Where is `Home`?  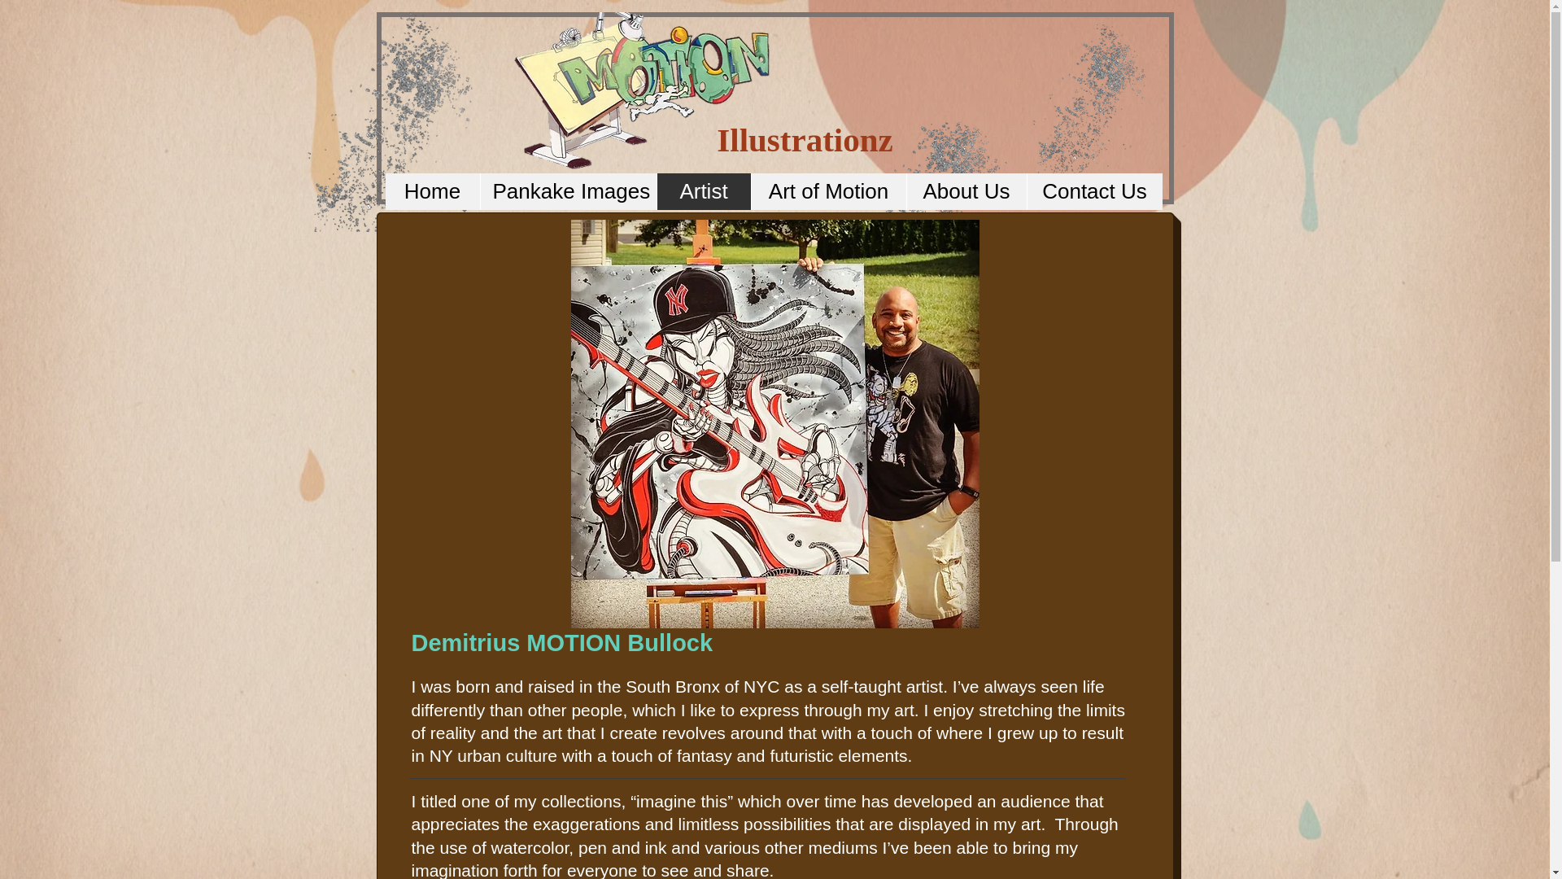
Home is located at coordinates (433, 191).